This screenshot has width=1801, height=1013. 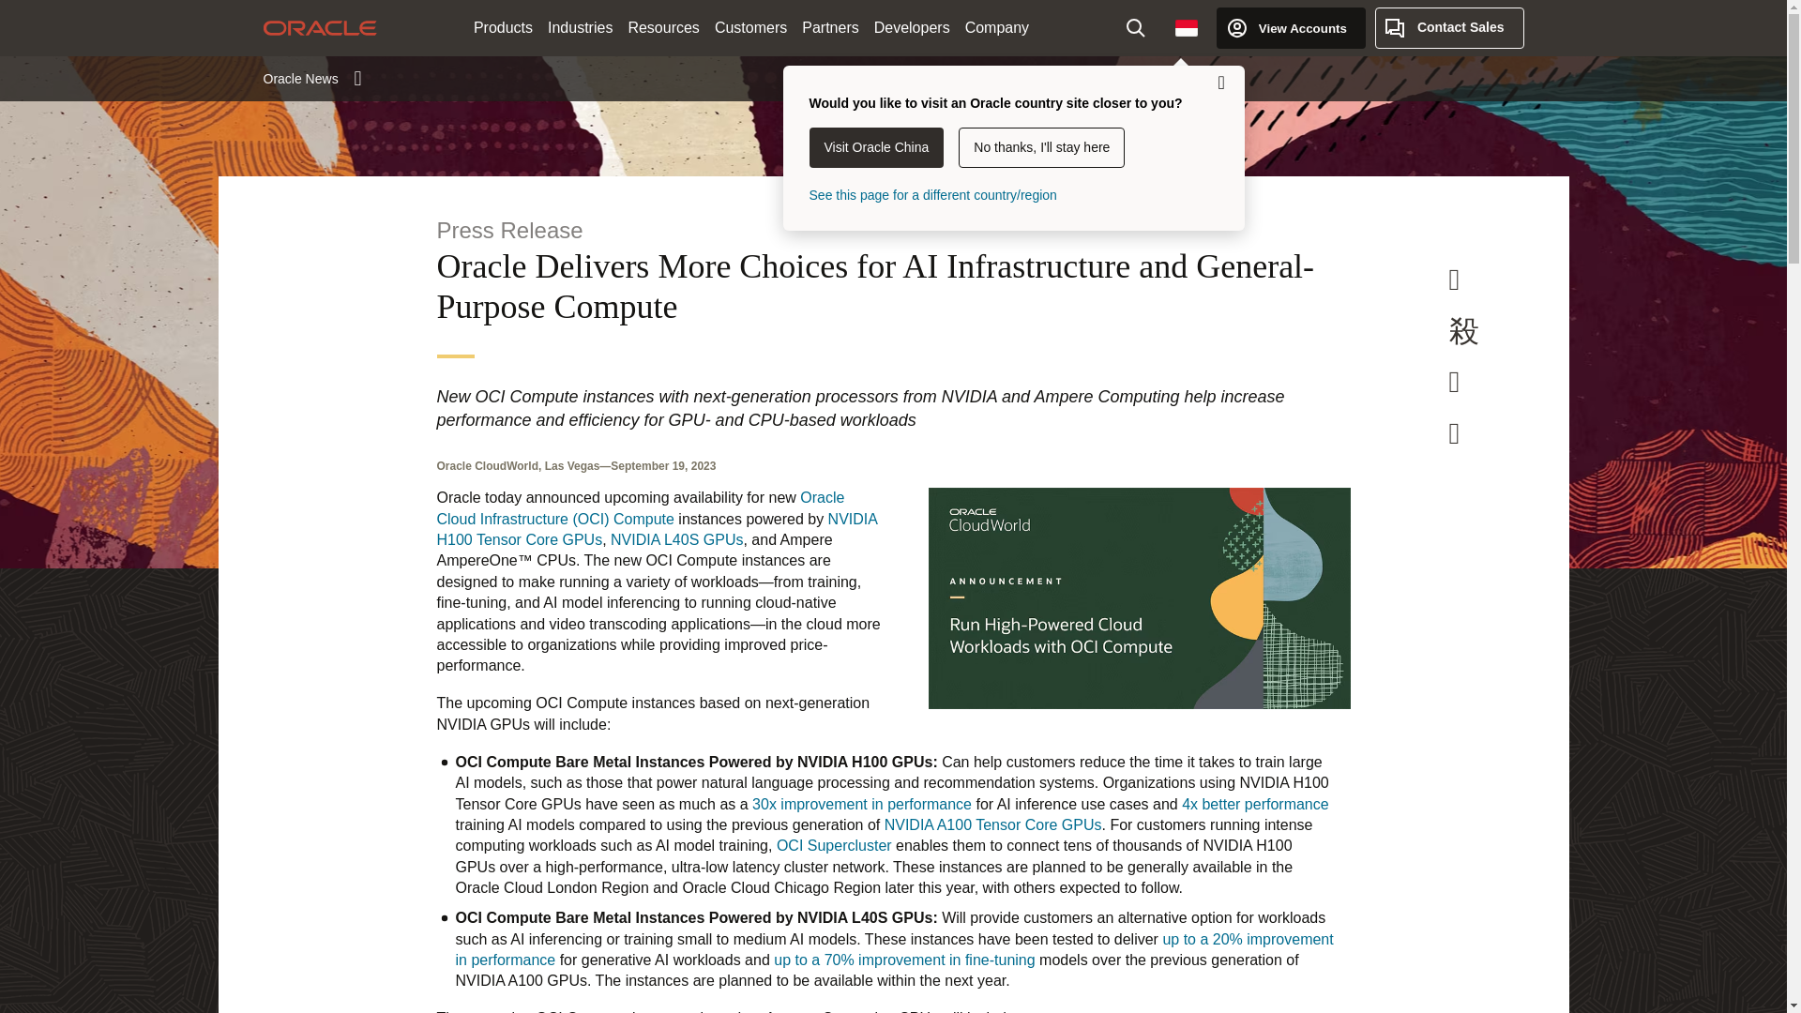 I want to click on Partners, so click(x=829, y=28).